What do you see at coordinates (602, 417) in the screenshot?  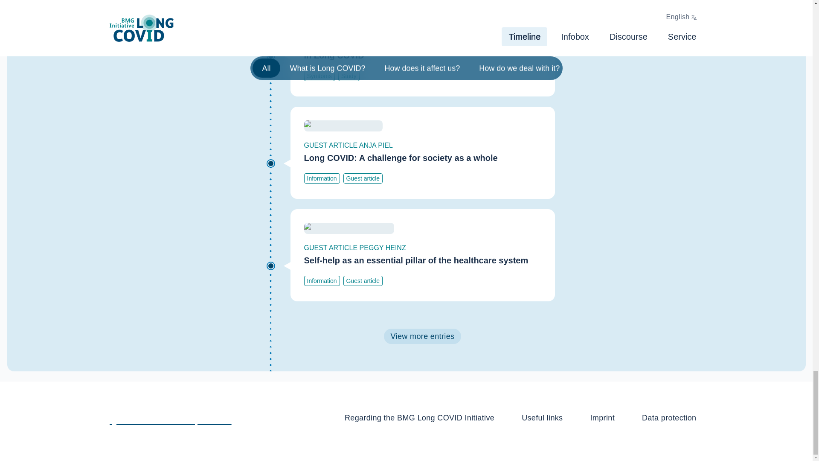 I see `Imprint` at bounding box center [602, 417].